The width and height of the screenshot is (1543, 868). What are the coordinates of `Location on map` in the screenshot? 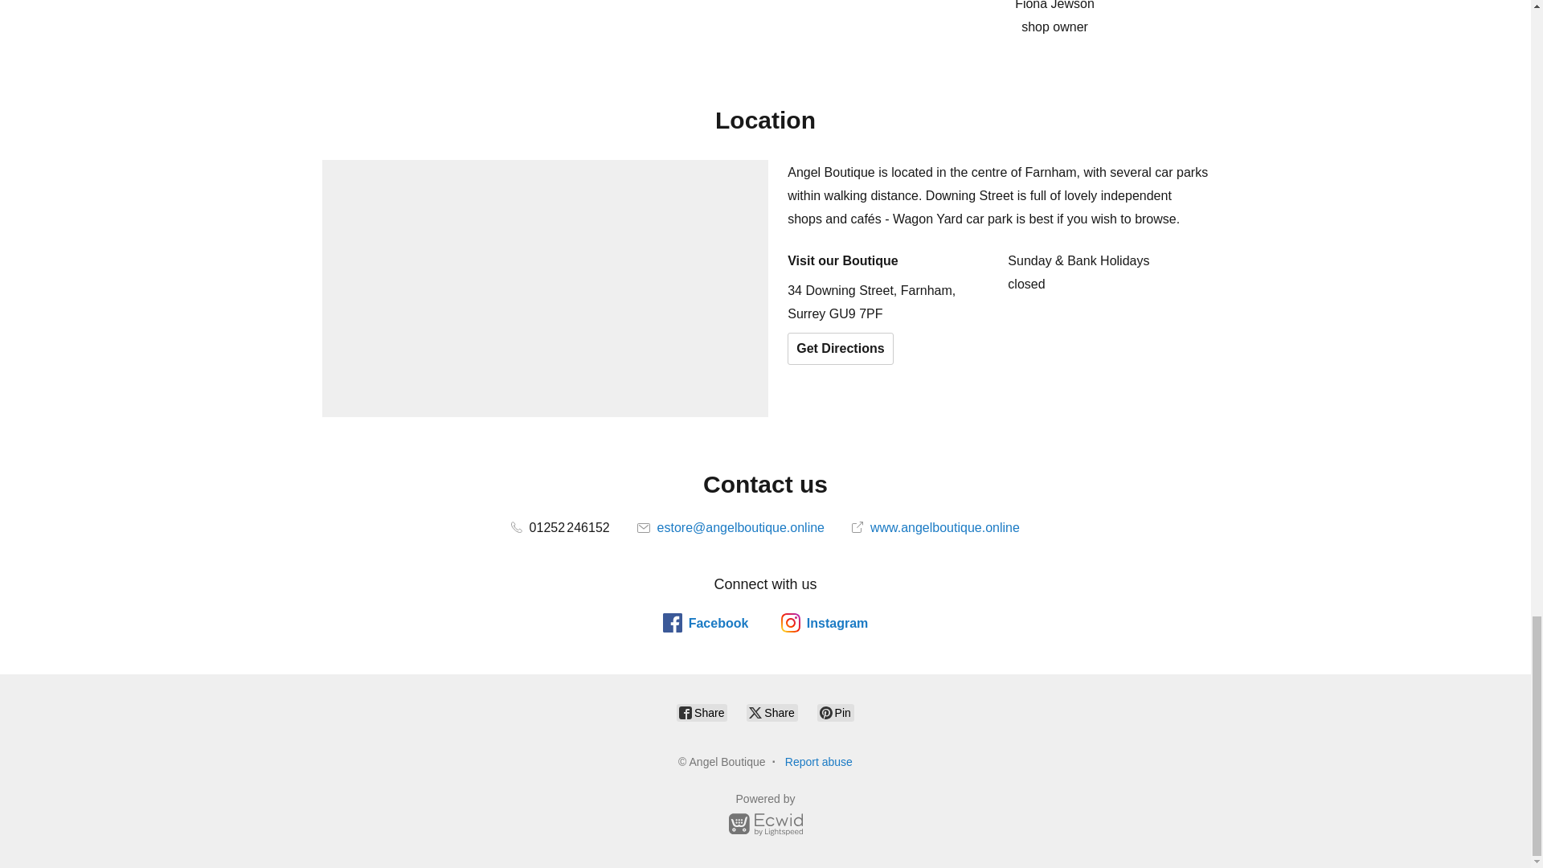 It's located at (545, 288).